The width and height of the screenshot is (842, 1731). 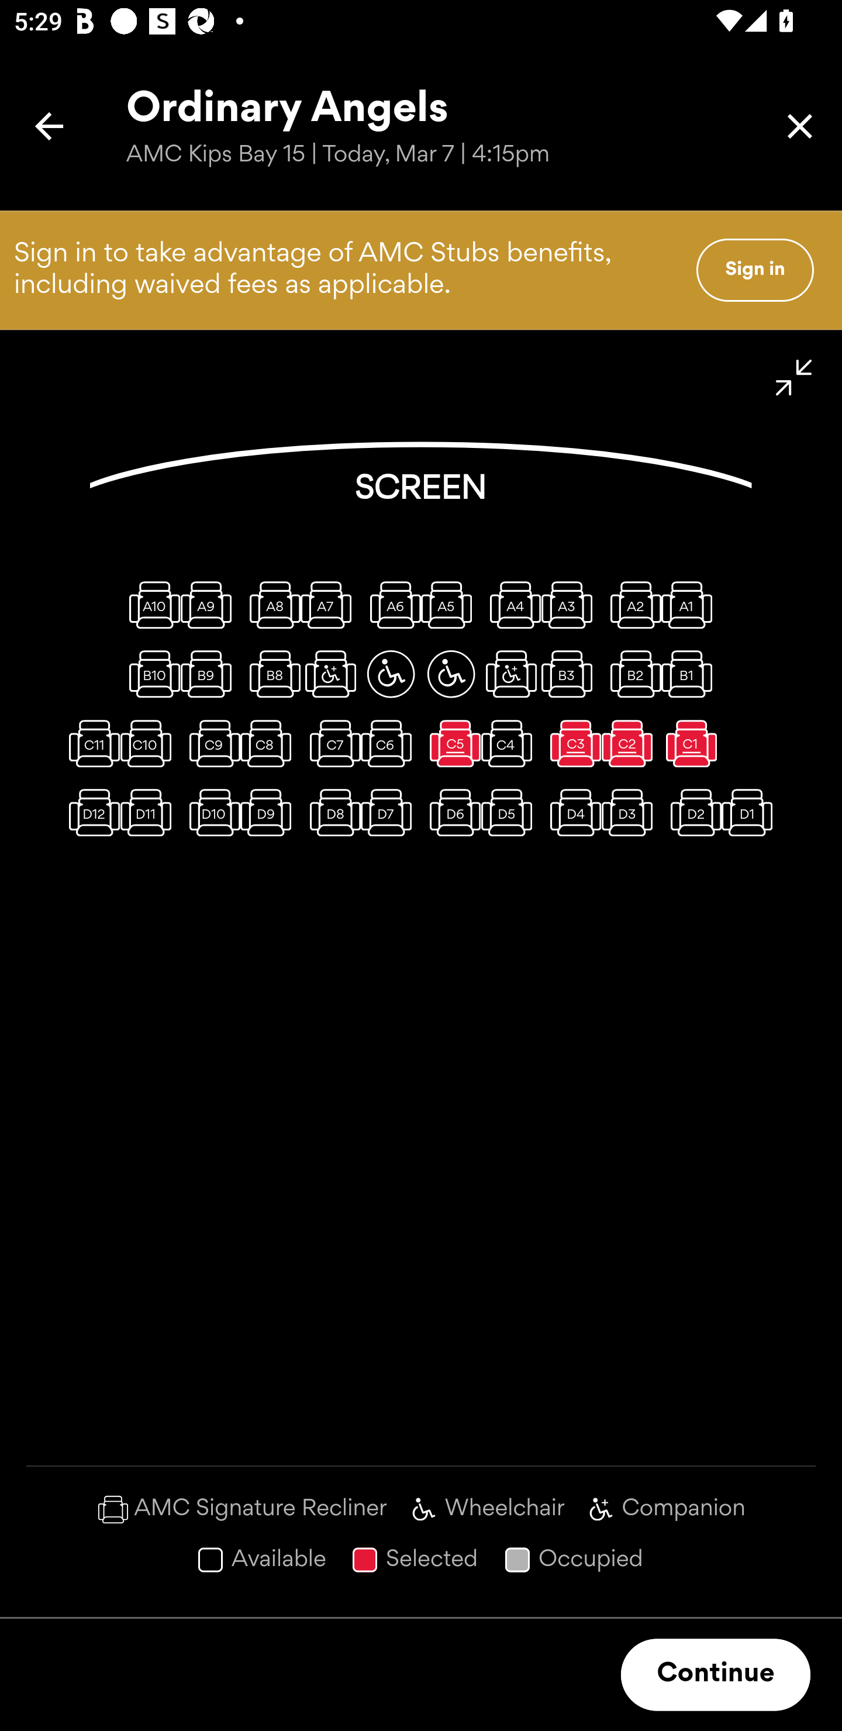 What do you see at coordinates (150, 674) in the screenshot?
I see `B10, Regular seat, available` at bounding box center [150, 674].